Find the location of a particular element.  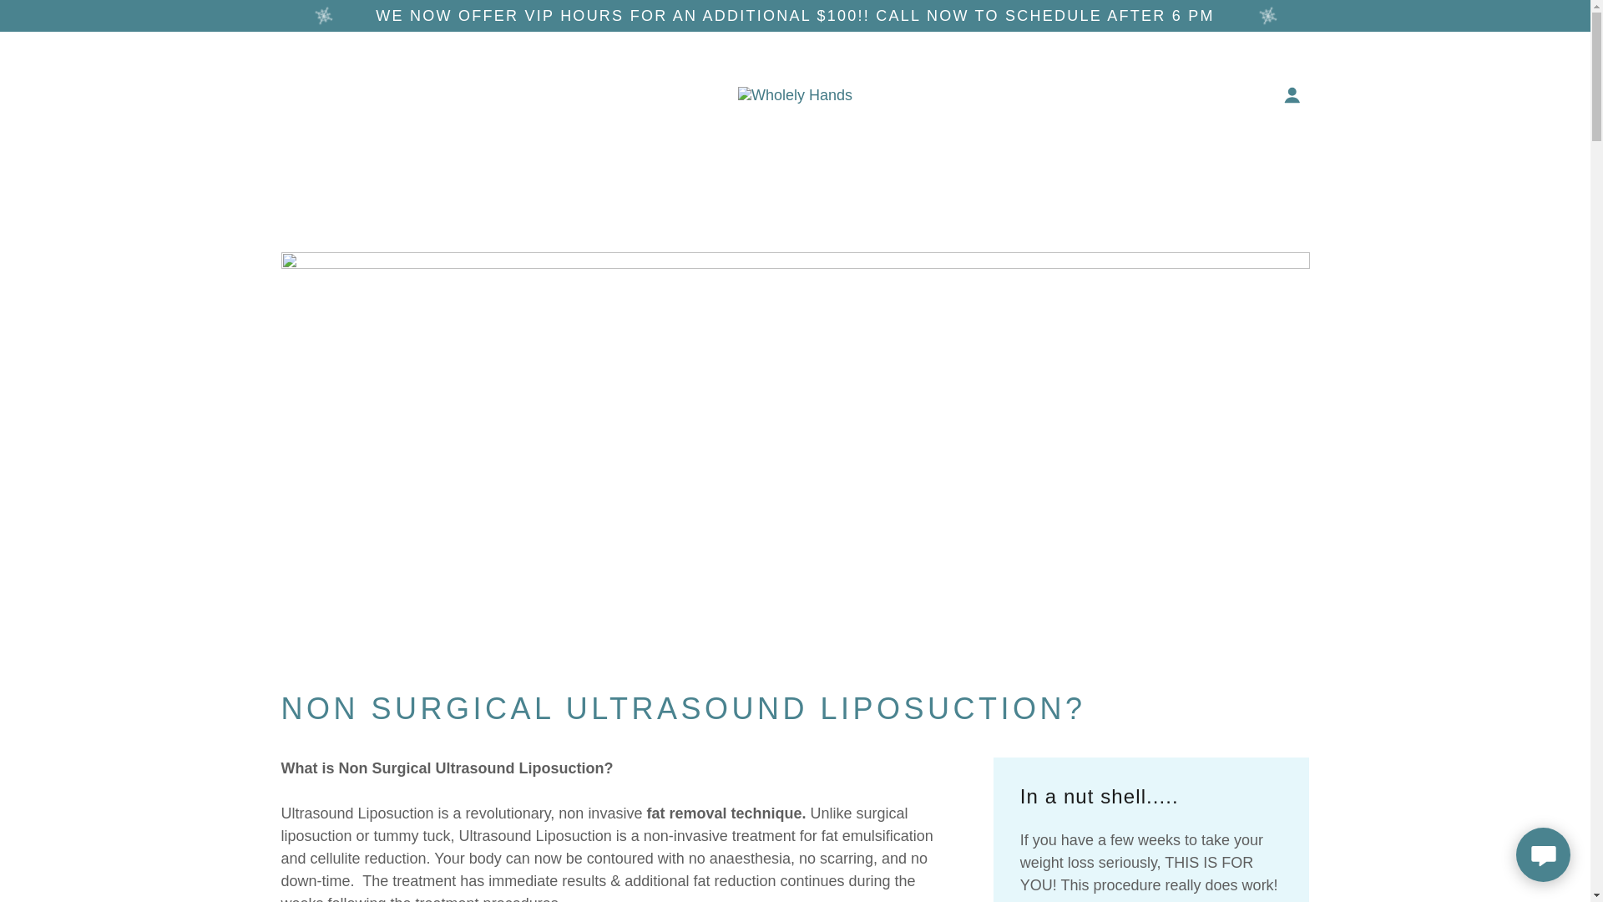

Wholely Hands is located at coordinates (795, 94).